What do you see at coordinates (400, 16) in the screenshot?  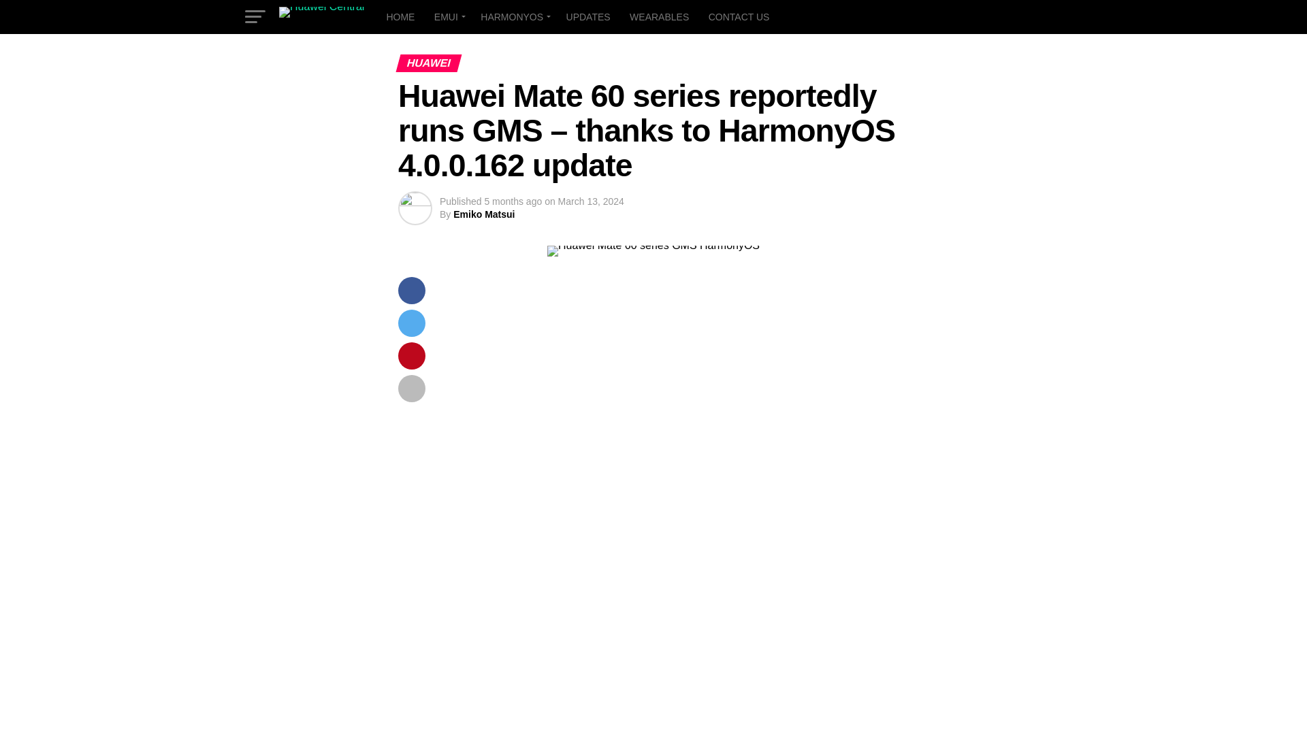 I see `HOME` at bounding box center [400, 16].